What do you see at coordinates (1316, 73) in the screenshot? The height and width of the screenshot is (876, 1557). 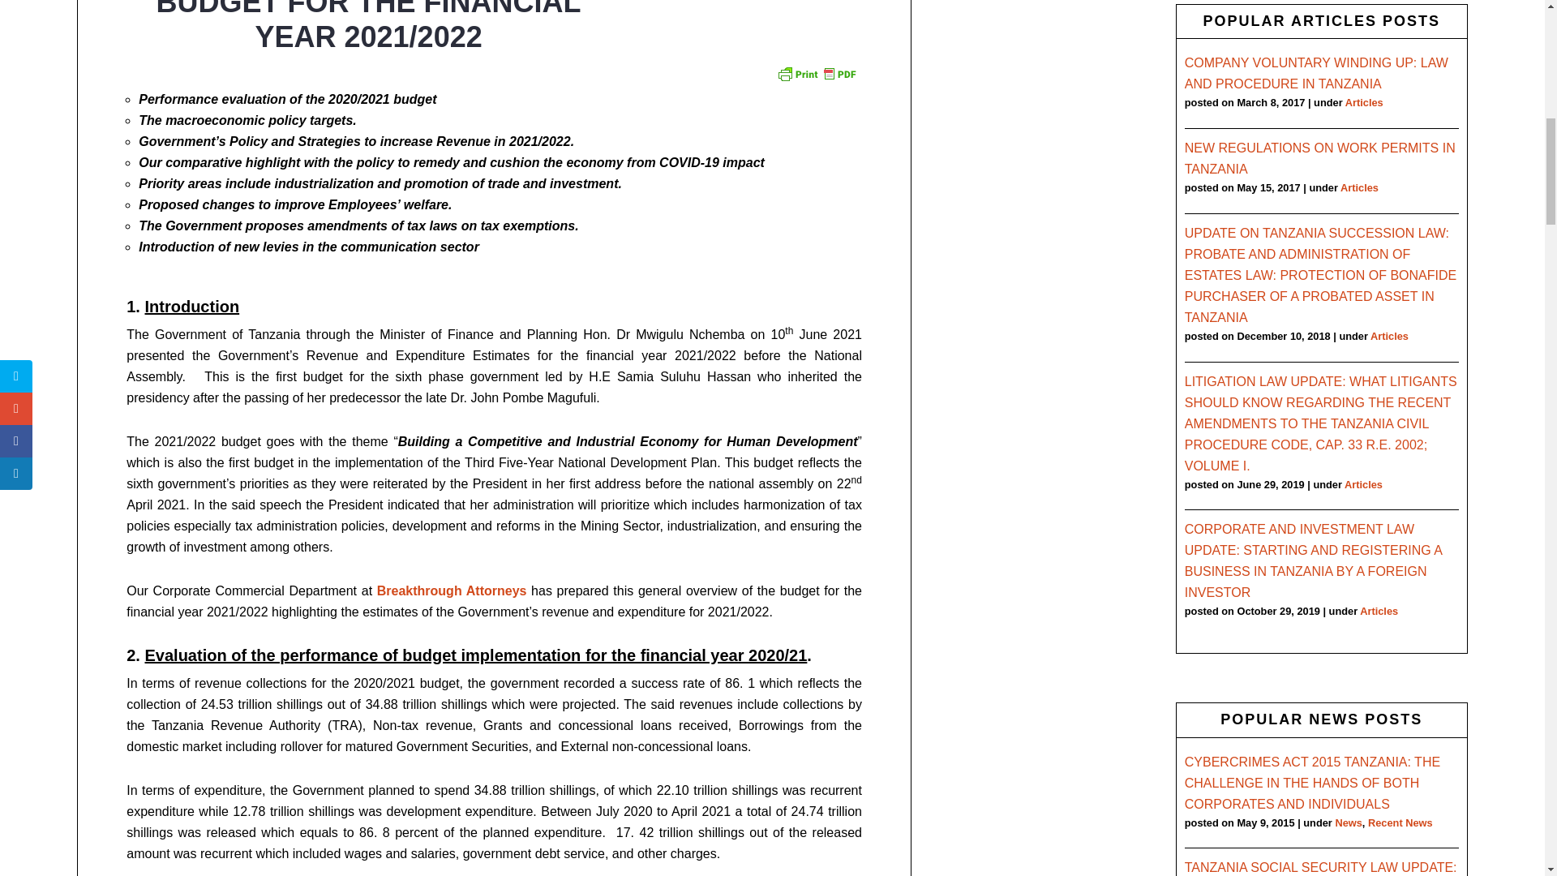 I see `COMPANY VOLUNTARY WINDING UP: LAW AND PROCEDURE IN TANZANIA` at bounding box center [1316, 73].